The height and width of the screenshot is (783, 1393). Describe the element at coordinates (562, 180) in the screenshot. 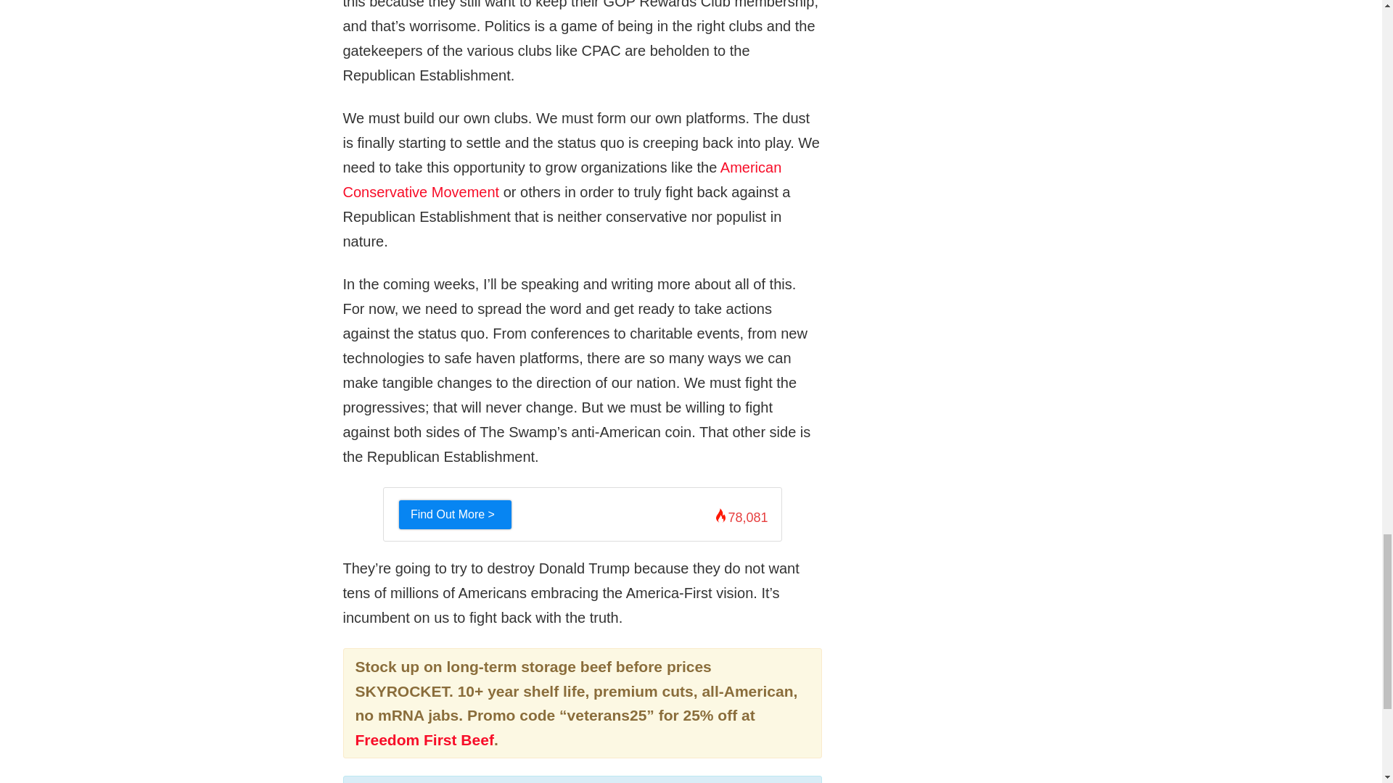

I see `American Conservative Movement` at that location.